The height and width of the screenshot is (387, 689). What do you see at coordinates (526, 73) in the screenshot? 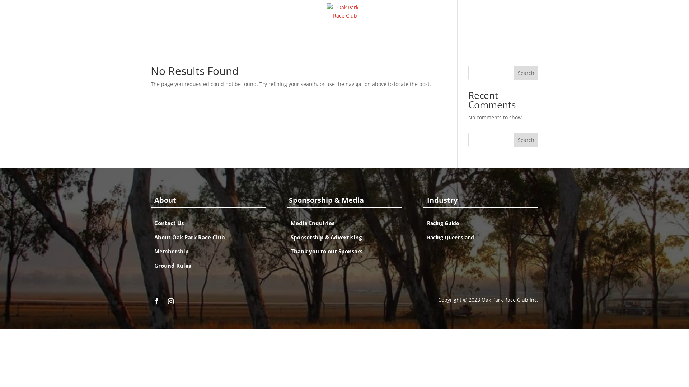
I see `Search` at bounding box center [526, 73].